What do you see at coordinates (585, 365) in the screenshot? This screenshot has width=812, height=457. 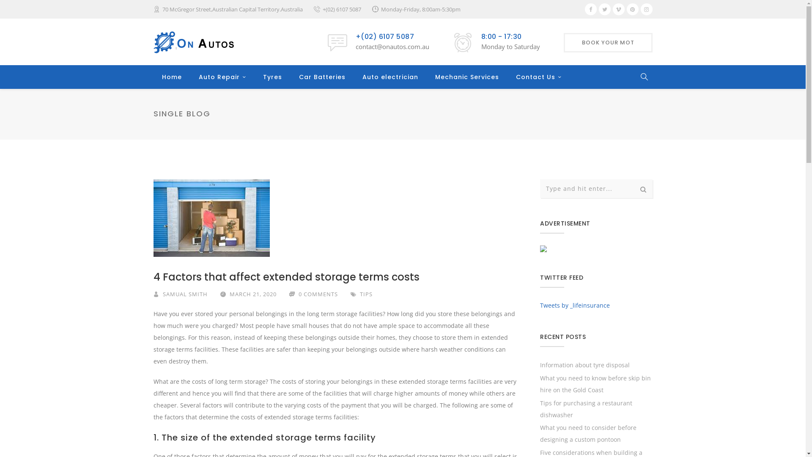 I see `Information about tyre disposal` at bounding box center [585, 365].